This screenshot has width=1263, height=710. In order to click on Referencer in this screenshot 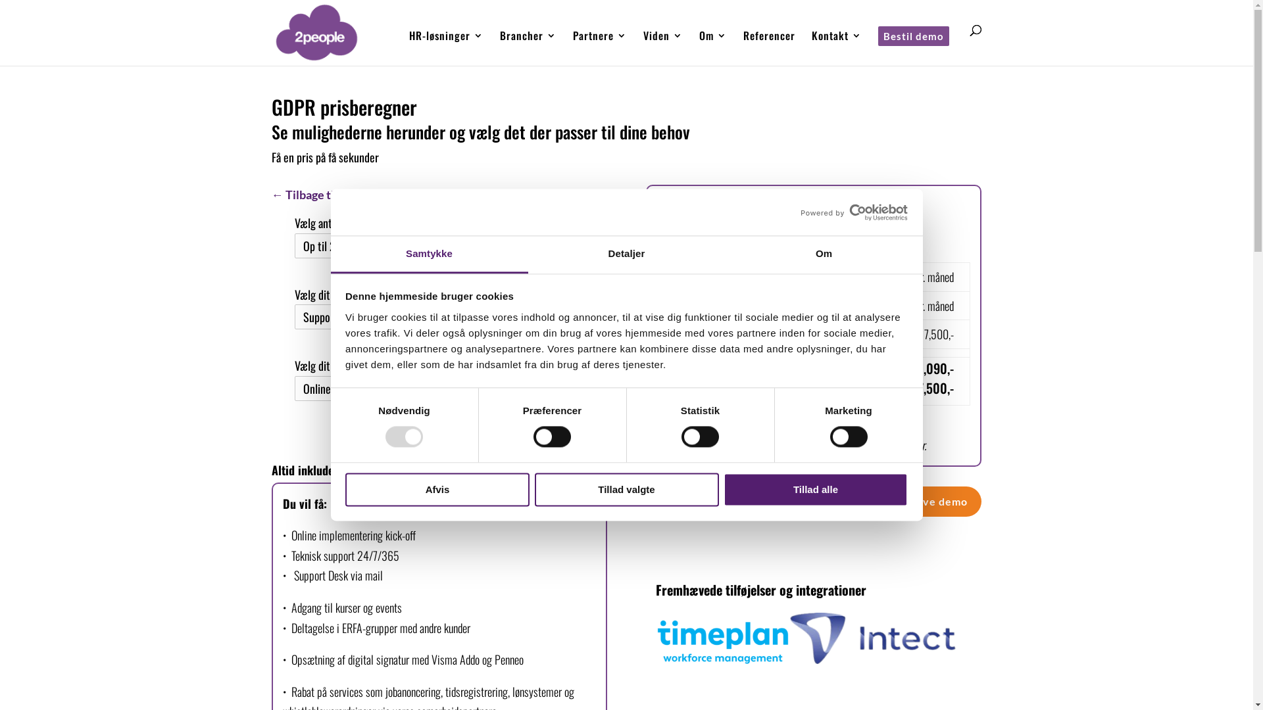, I will do `click(770, 48)`.